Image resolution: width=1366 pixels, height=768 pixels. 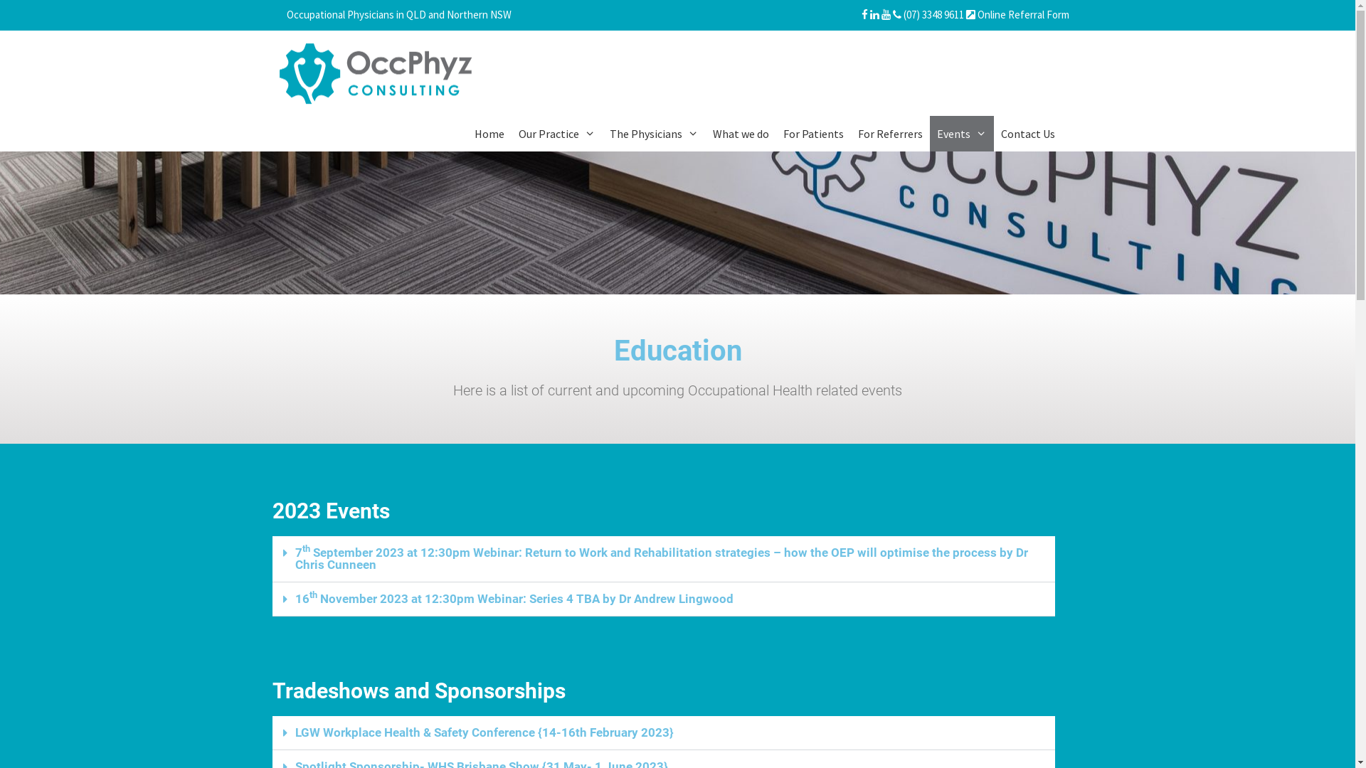 What do you see at coordinates (928, 14) in the screenshot?
I see `(07) 3348 9611` at bounding box center [928, 14].